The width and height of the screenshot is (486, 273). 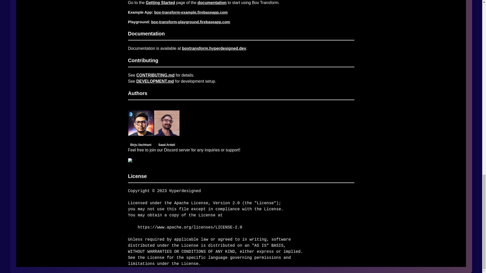 What do you see at coordinates (190, 22) in the screenshot?
I see `box-transform-playground.firebaseapp.com` at bounding box center [190, 22].